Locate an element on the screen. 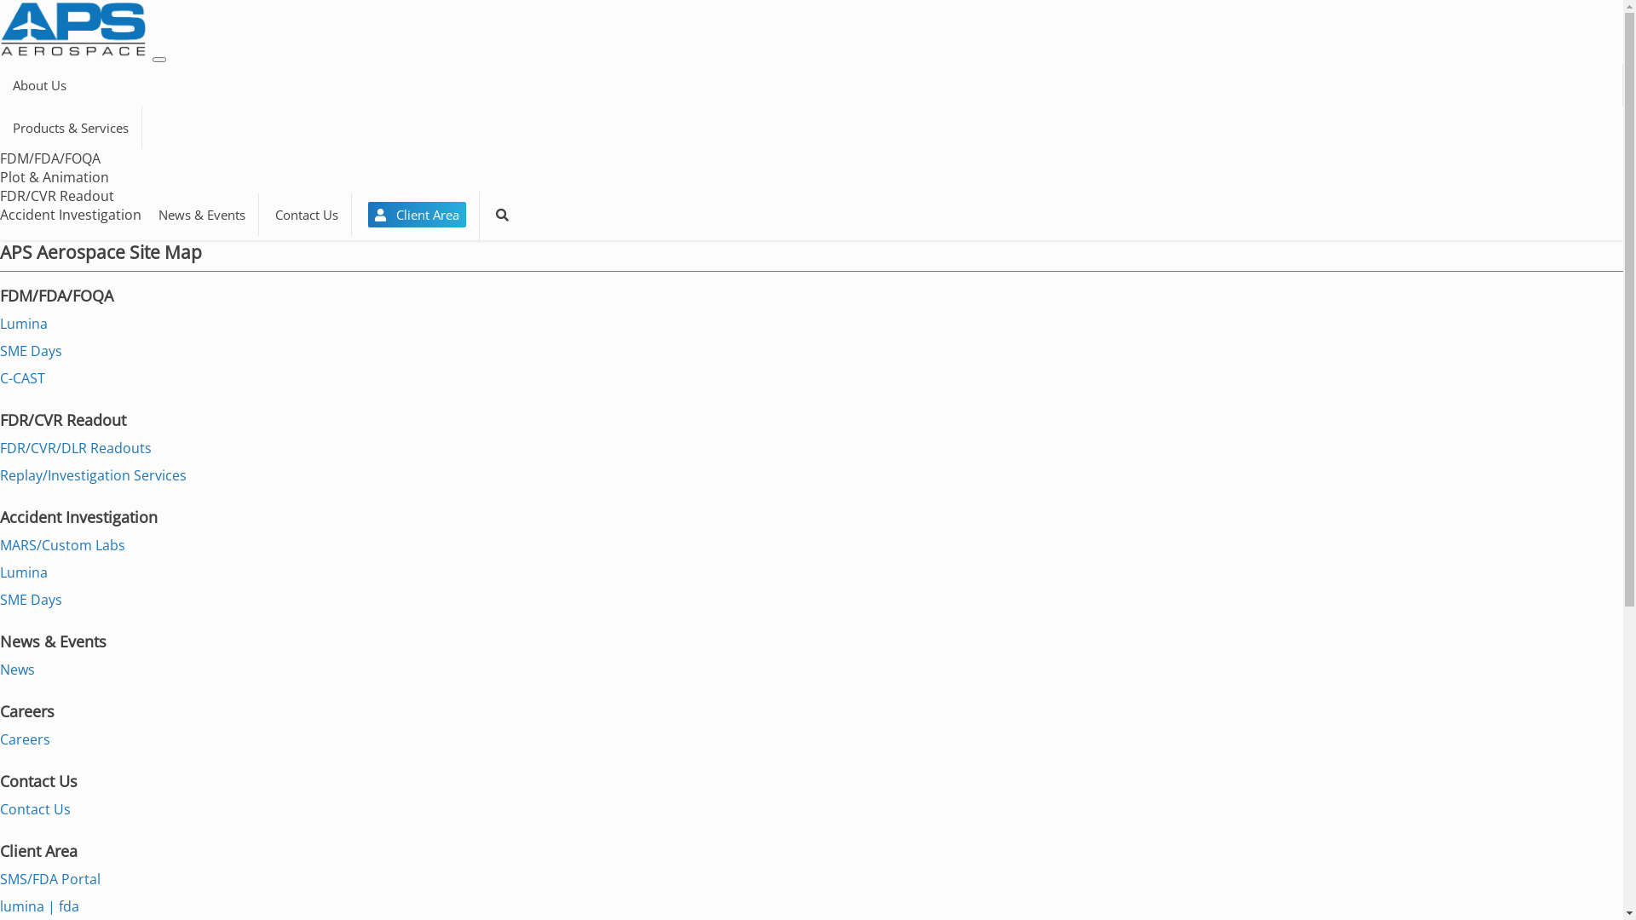 This screenshot has height=920, width=1636. FDR/CVR Readout is located at coordinates (57, 196).